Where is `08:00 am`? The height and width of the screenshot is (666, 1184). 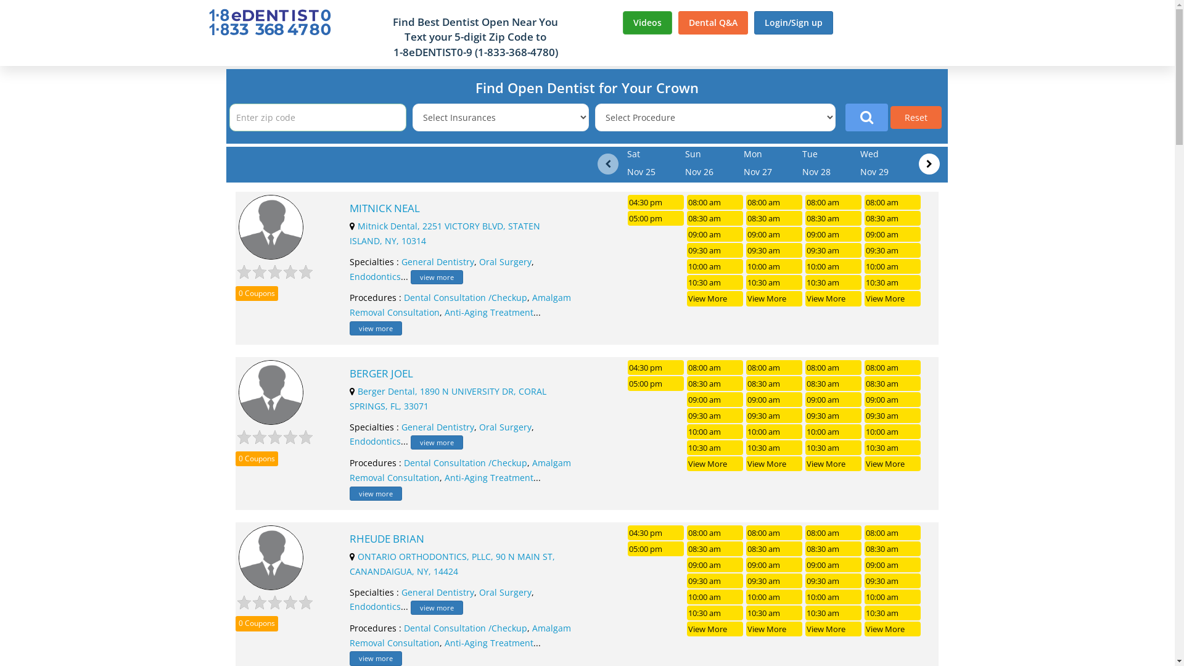
08:00 am is located at coordinates (893, 368).